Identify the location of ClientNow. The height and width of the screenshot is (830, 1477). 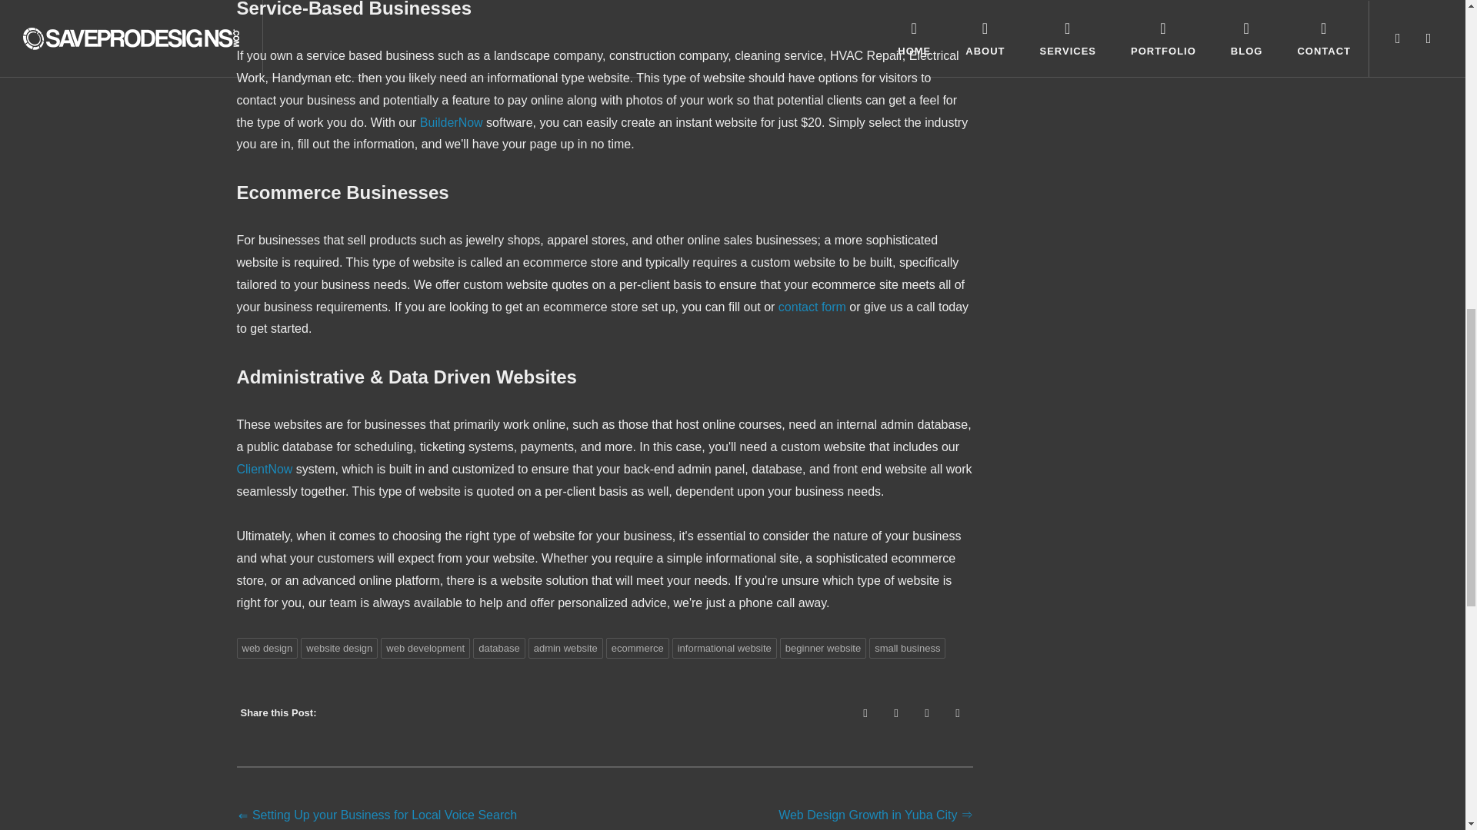
(265, 469).